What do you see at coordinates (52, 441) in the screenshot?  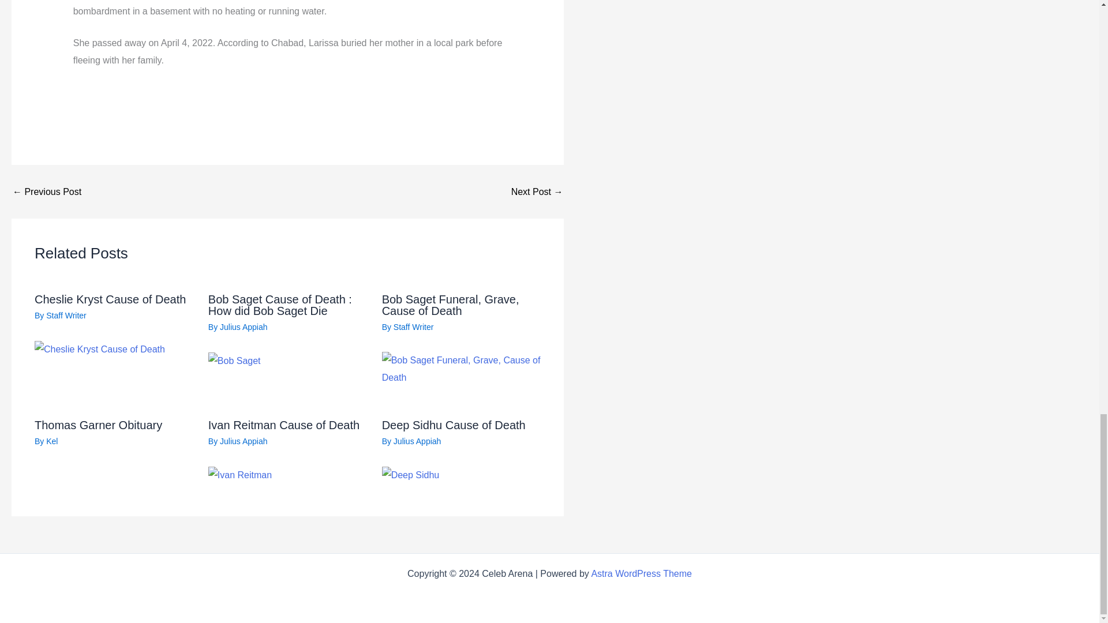 I see `View all posts by Kel` at bounding box center [52, 441].